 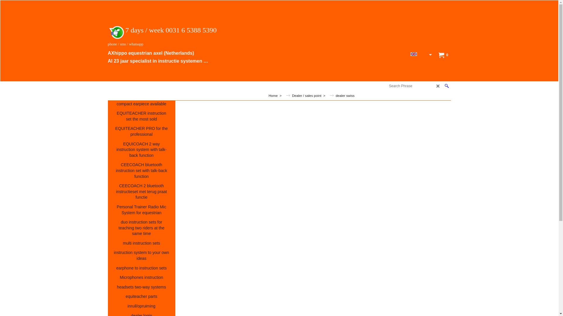 What do you see at coordinates (160, 54) in the screenshot?
I see `AXhippo equestrian axel (Netherlands)` at bounding box center [160, 54].